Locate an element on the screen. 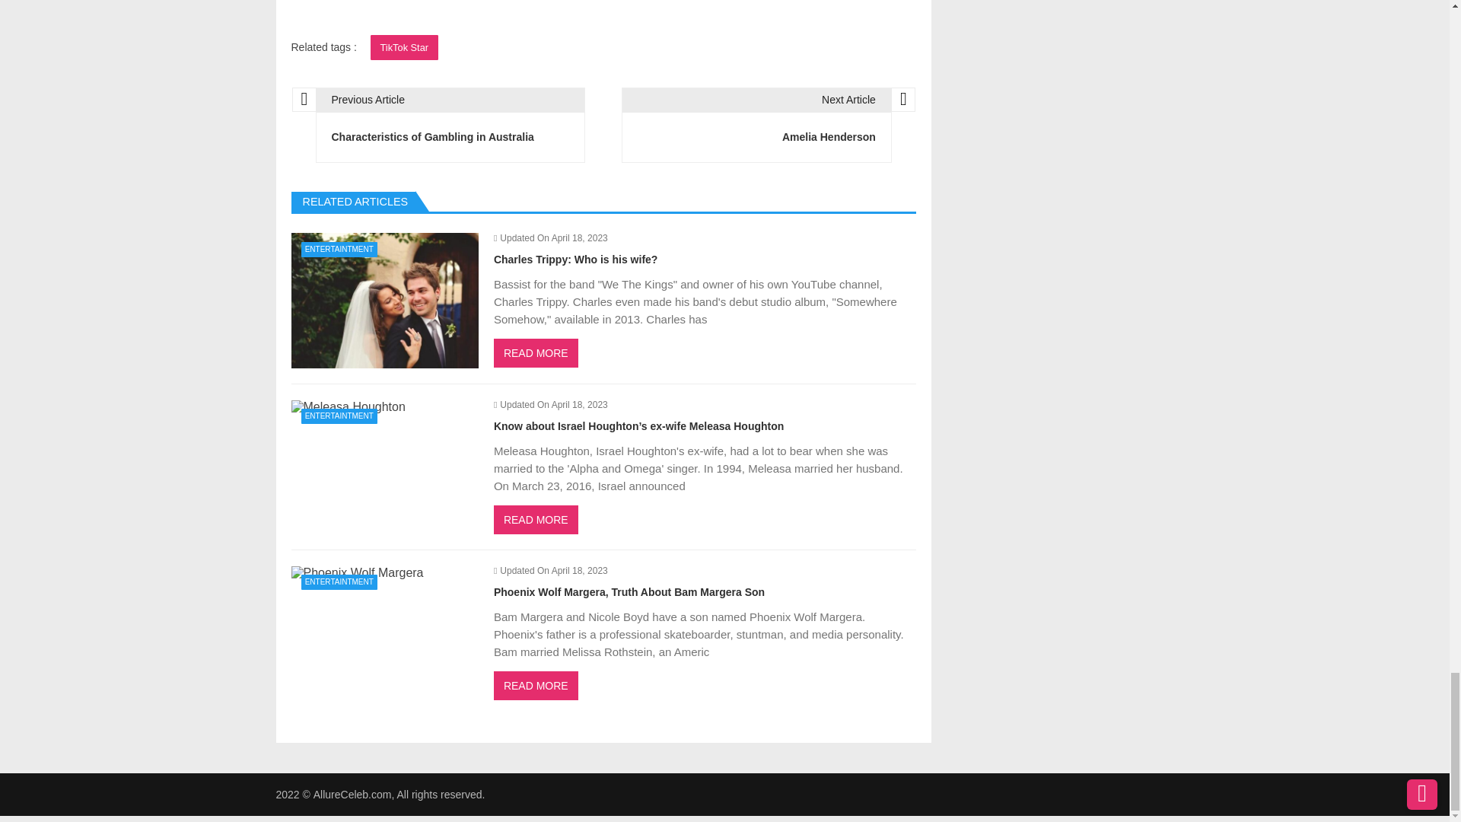 This screenshot has width=1461, height=822. TikTok Star is located at coordinates (450, 125).